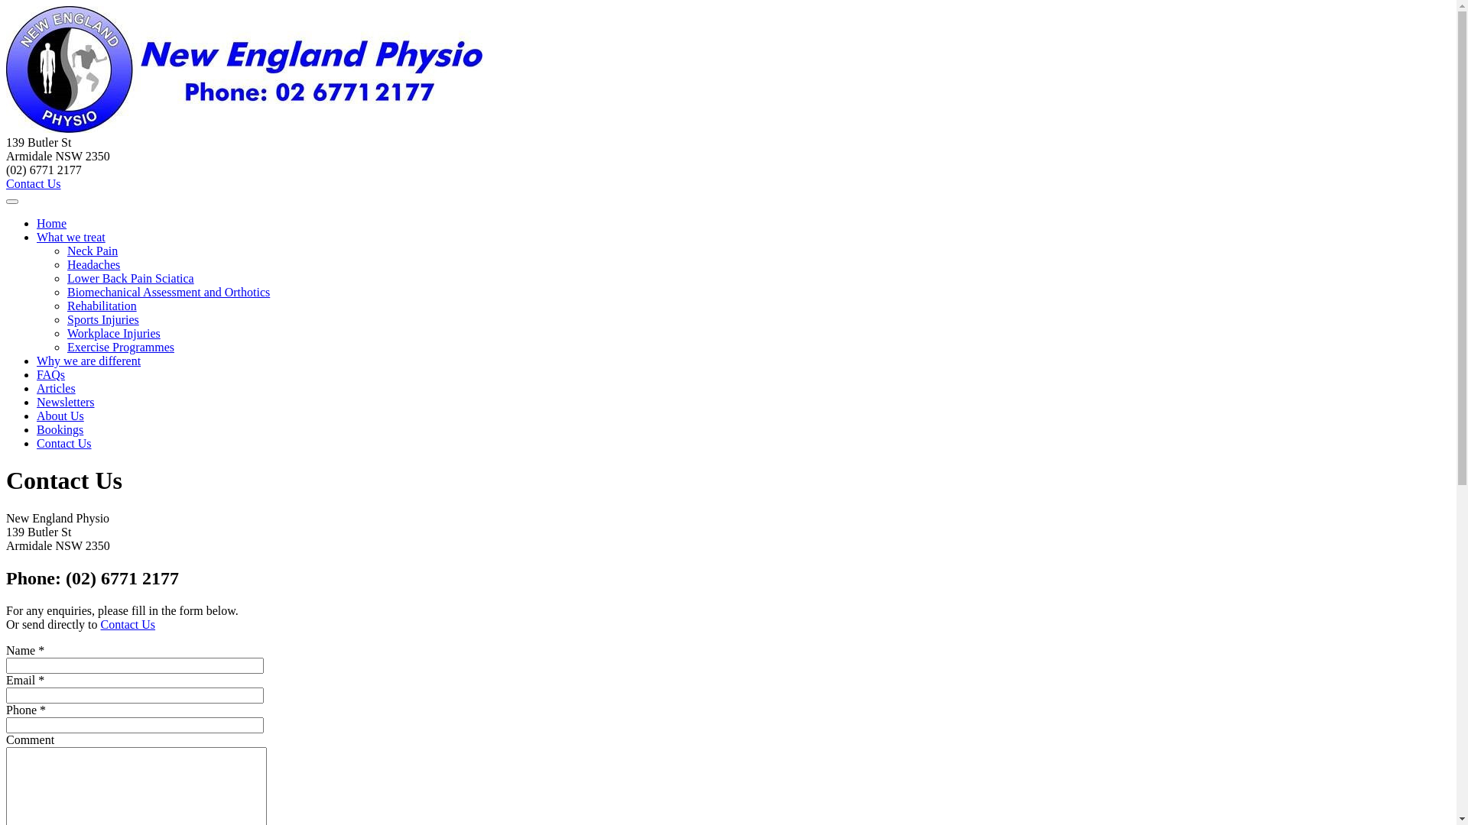 This screenshot has height=825, width=1468. I want to click on Biomechanical Assessment and Orthotics, so click(168, 292).